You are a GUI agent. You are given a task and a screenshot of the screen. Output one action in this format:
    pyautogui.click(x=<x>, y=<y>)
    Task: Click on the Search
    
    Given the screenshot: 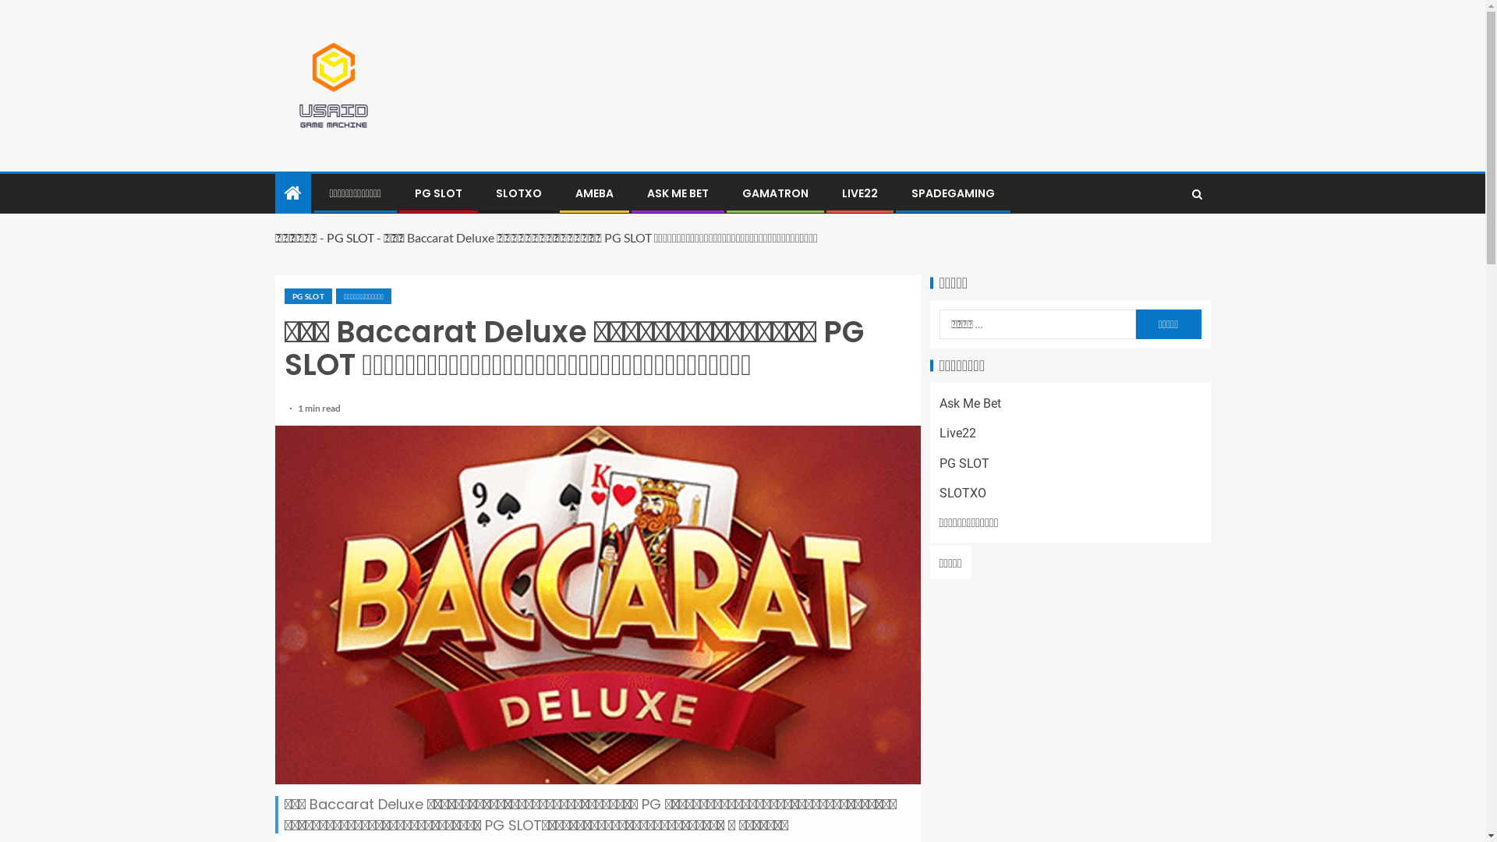 What is the action you would take?
    pyautogui.click(x=1196, y=194)
    